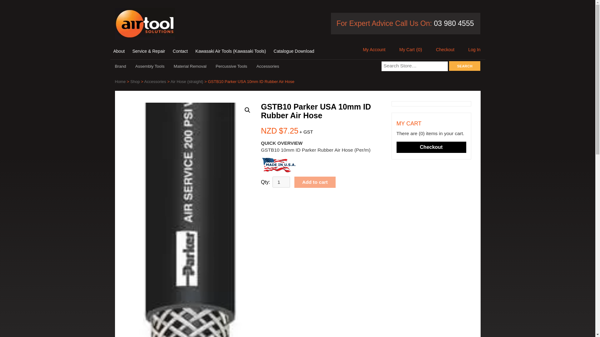 The image size is (600, 337). What do you see at coordinates (180, 51) in the screenshot?
I see `Contact` at bounding box center [180, 51].